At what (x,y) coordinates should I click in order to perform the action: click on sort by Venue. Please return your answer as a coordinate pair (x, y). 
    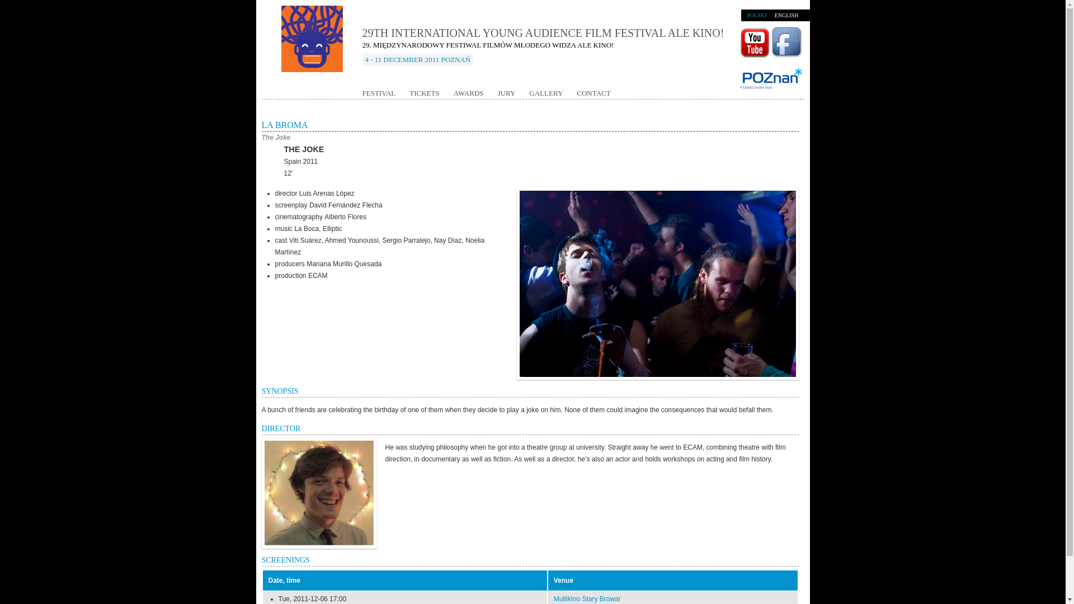
    Looking at the image, I should click on (564, 581).